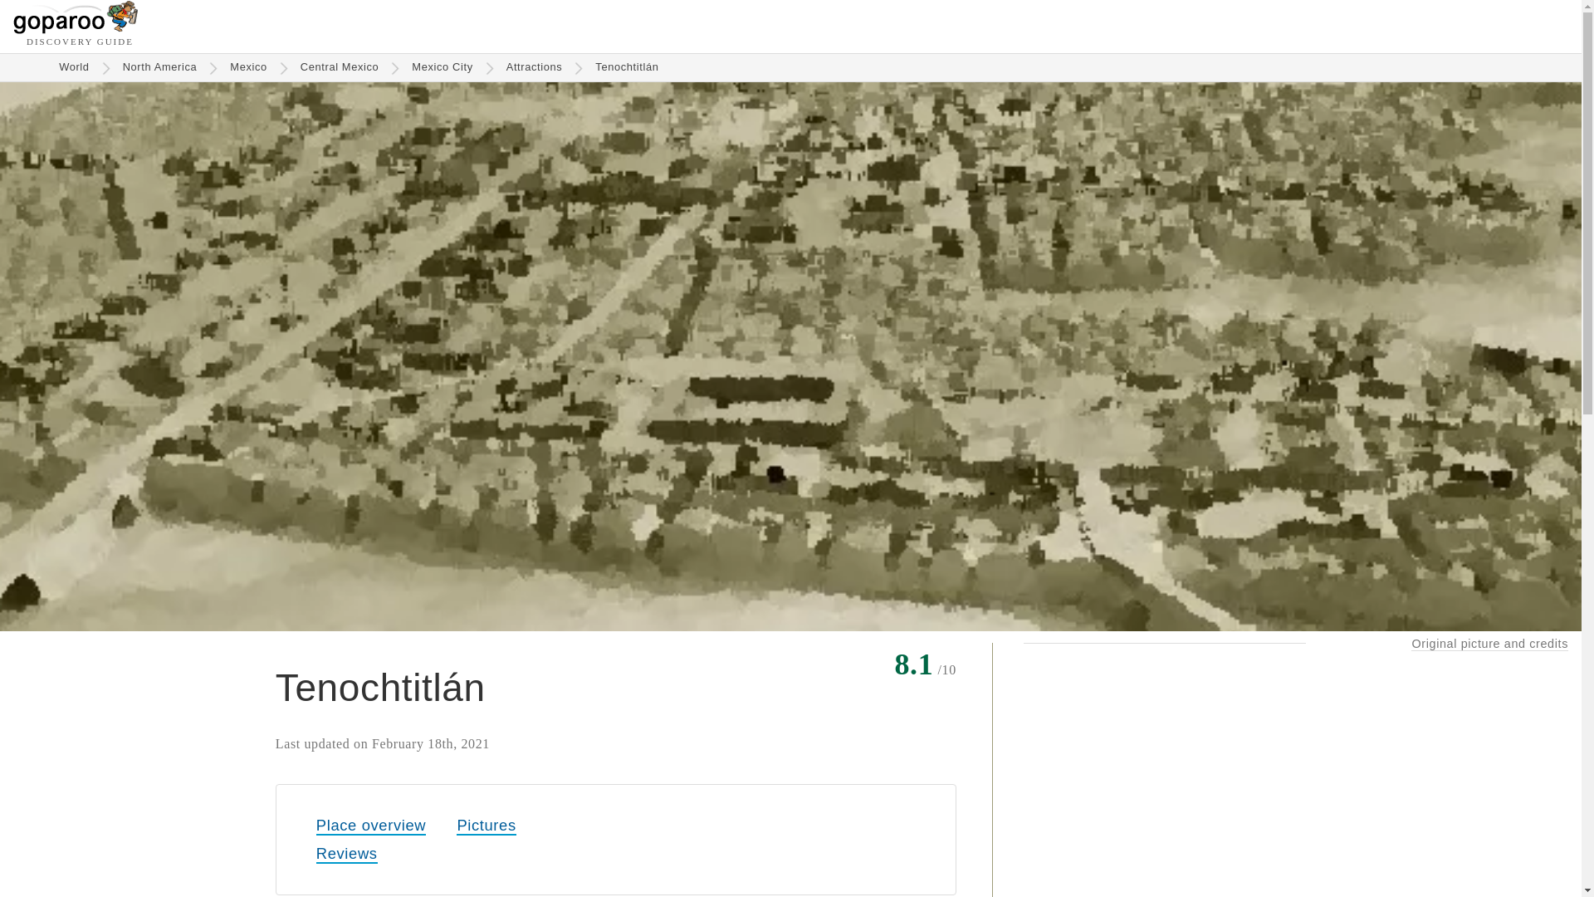  Describe the element at coordinates (248, 67) in the screenshot. I see `Mexico` at that location.